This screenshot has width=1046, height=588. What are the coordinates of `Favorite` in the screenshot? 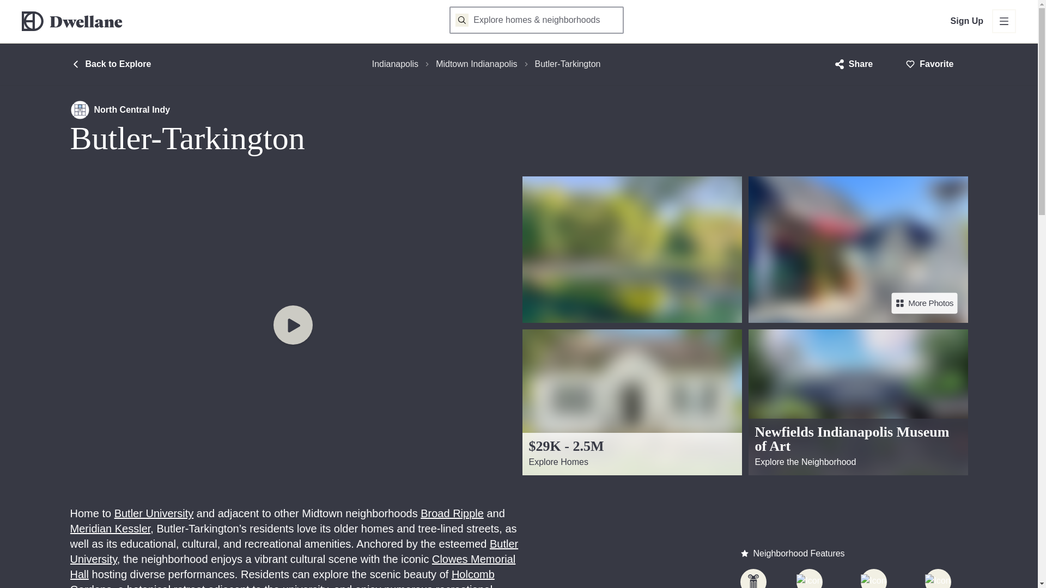 It's located at (929, 64).